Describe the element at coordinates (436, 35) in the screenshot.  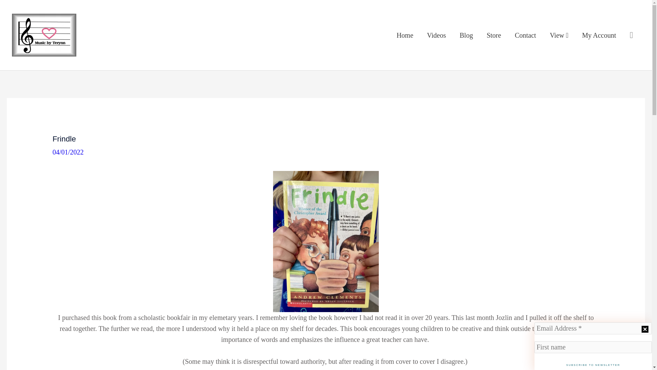
I see `Videos` at that location.